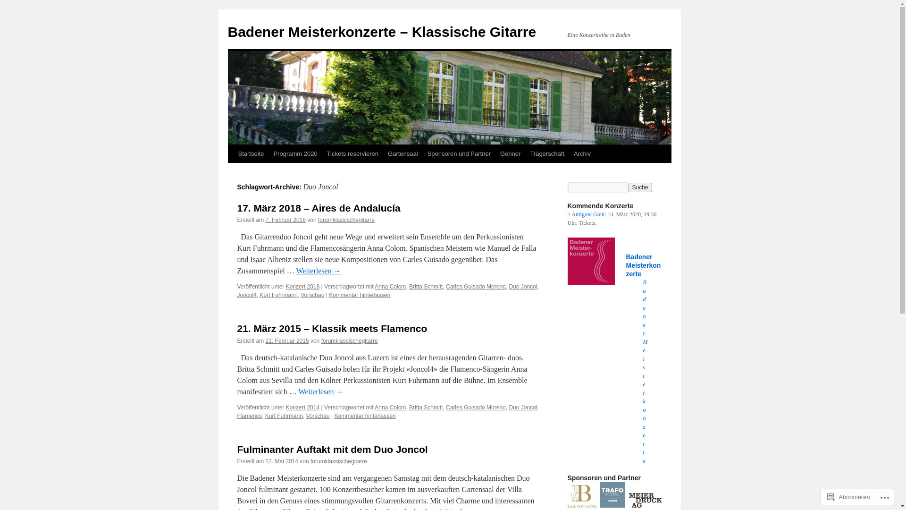  I want to click on Konzert 2018, so click(303, 287).